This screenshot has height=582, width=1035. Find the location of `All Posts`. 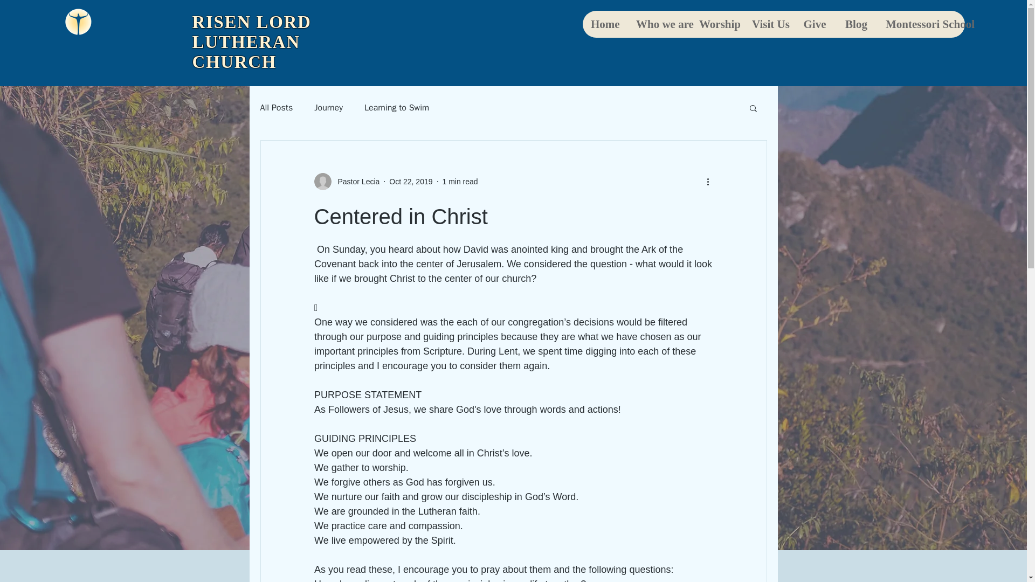

All Posts is located at coordinates (276, 108).